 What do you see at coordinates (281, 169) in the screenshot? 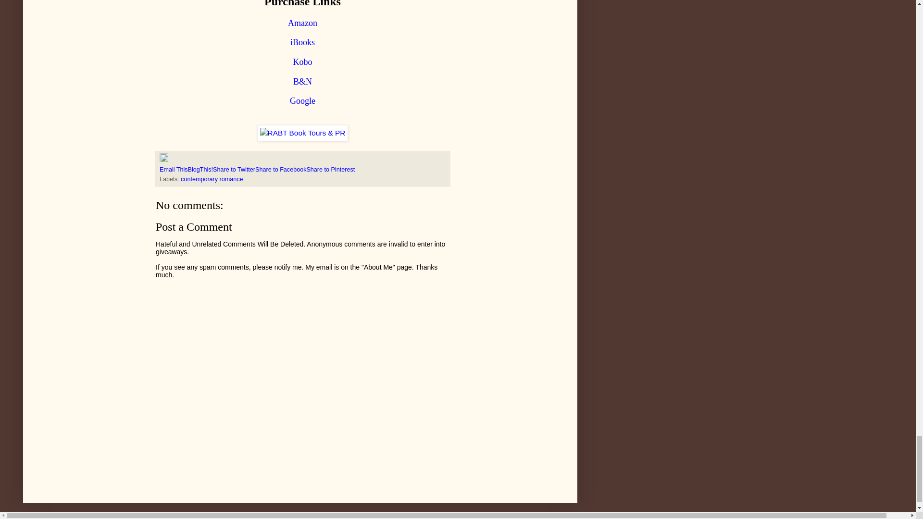
I see `Share to Facebook` at bounding box center [281, 169].